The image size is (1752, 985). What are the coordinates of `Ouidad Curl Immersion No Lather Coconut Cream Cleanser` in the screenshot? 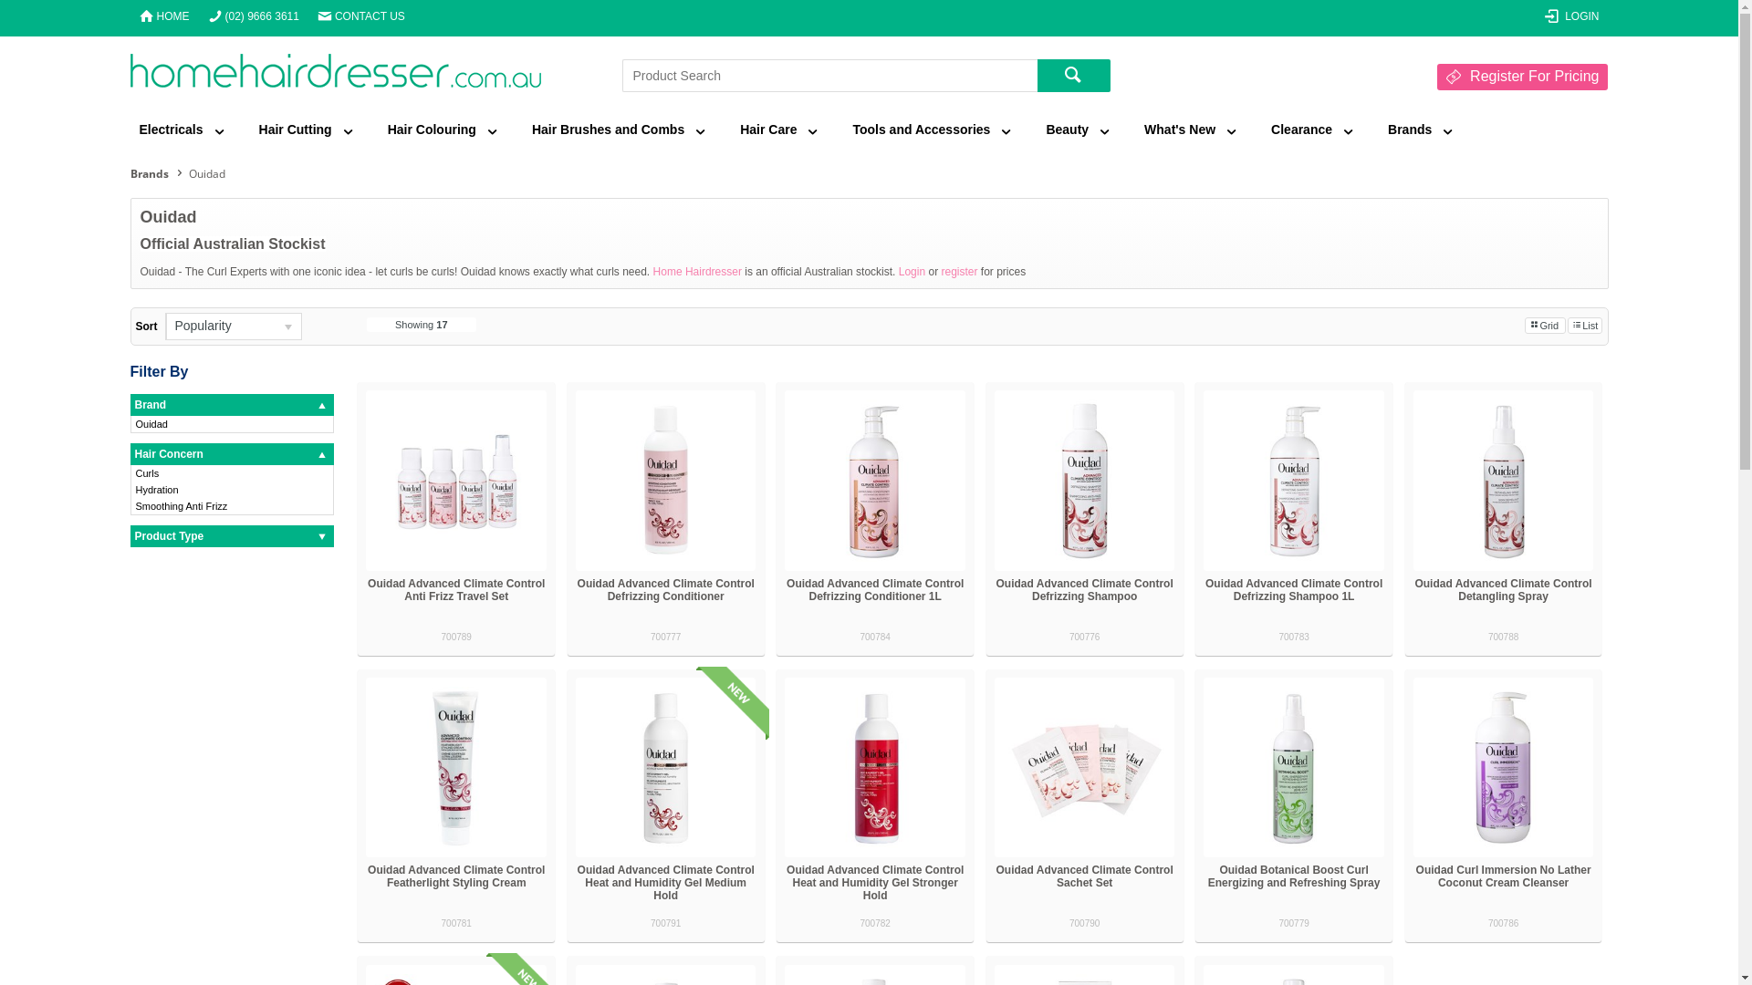 It's located at (1504, 876).